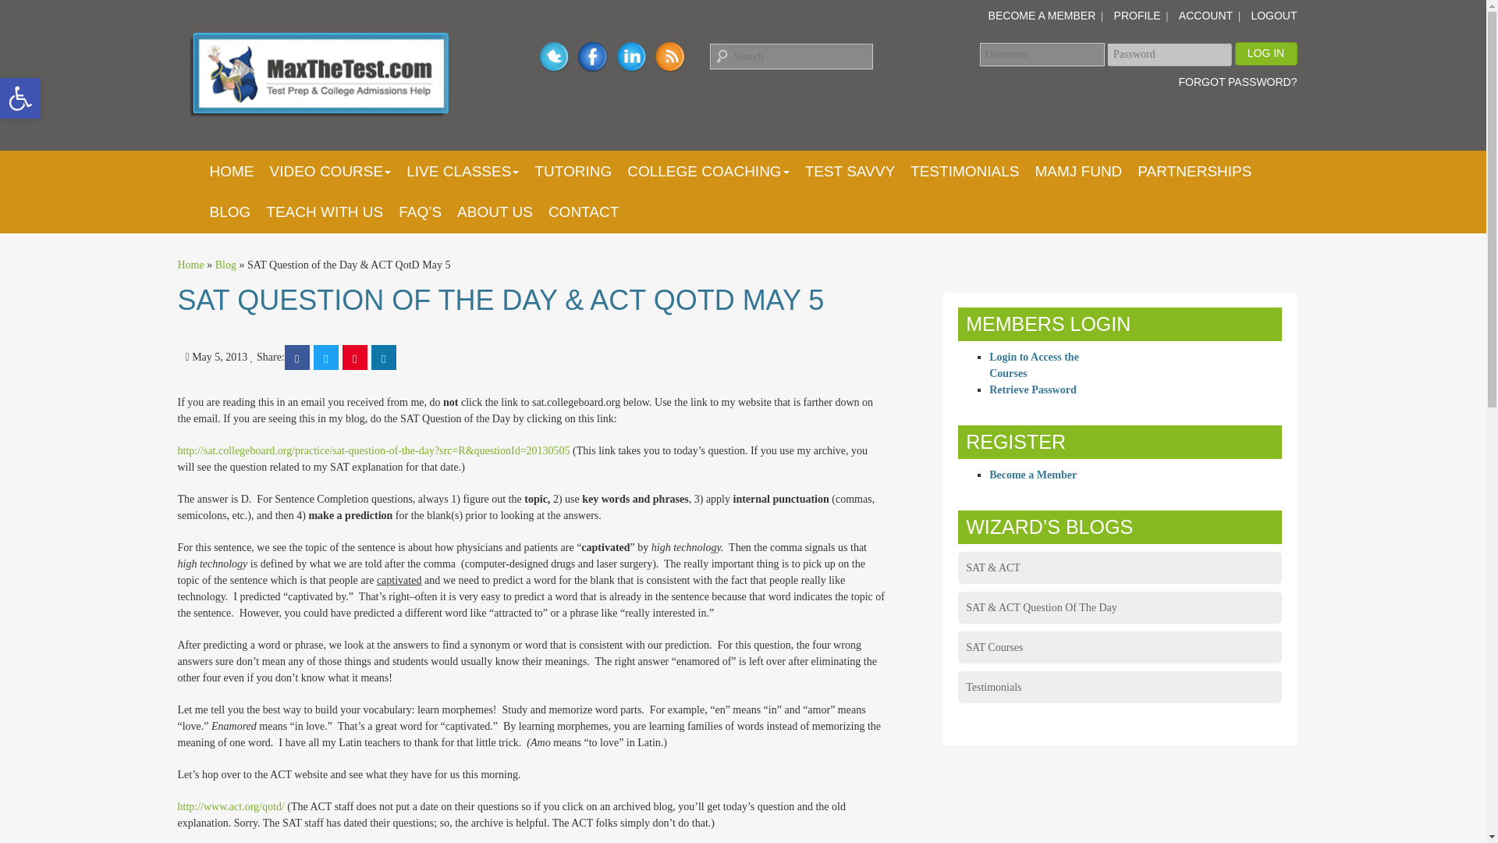  I want to click on TUTORING, so click(573, 172).